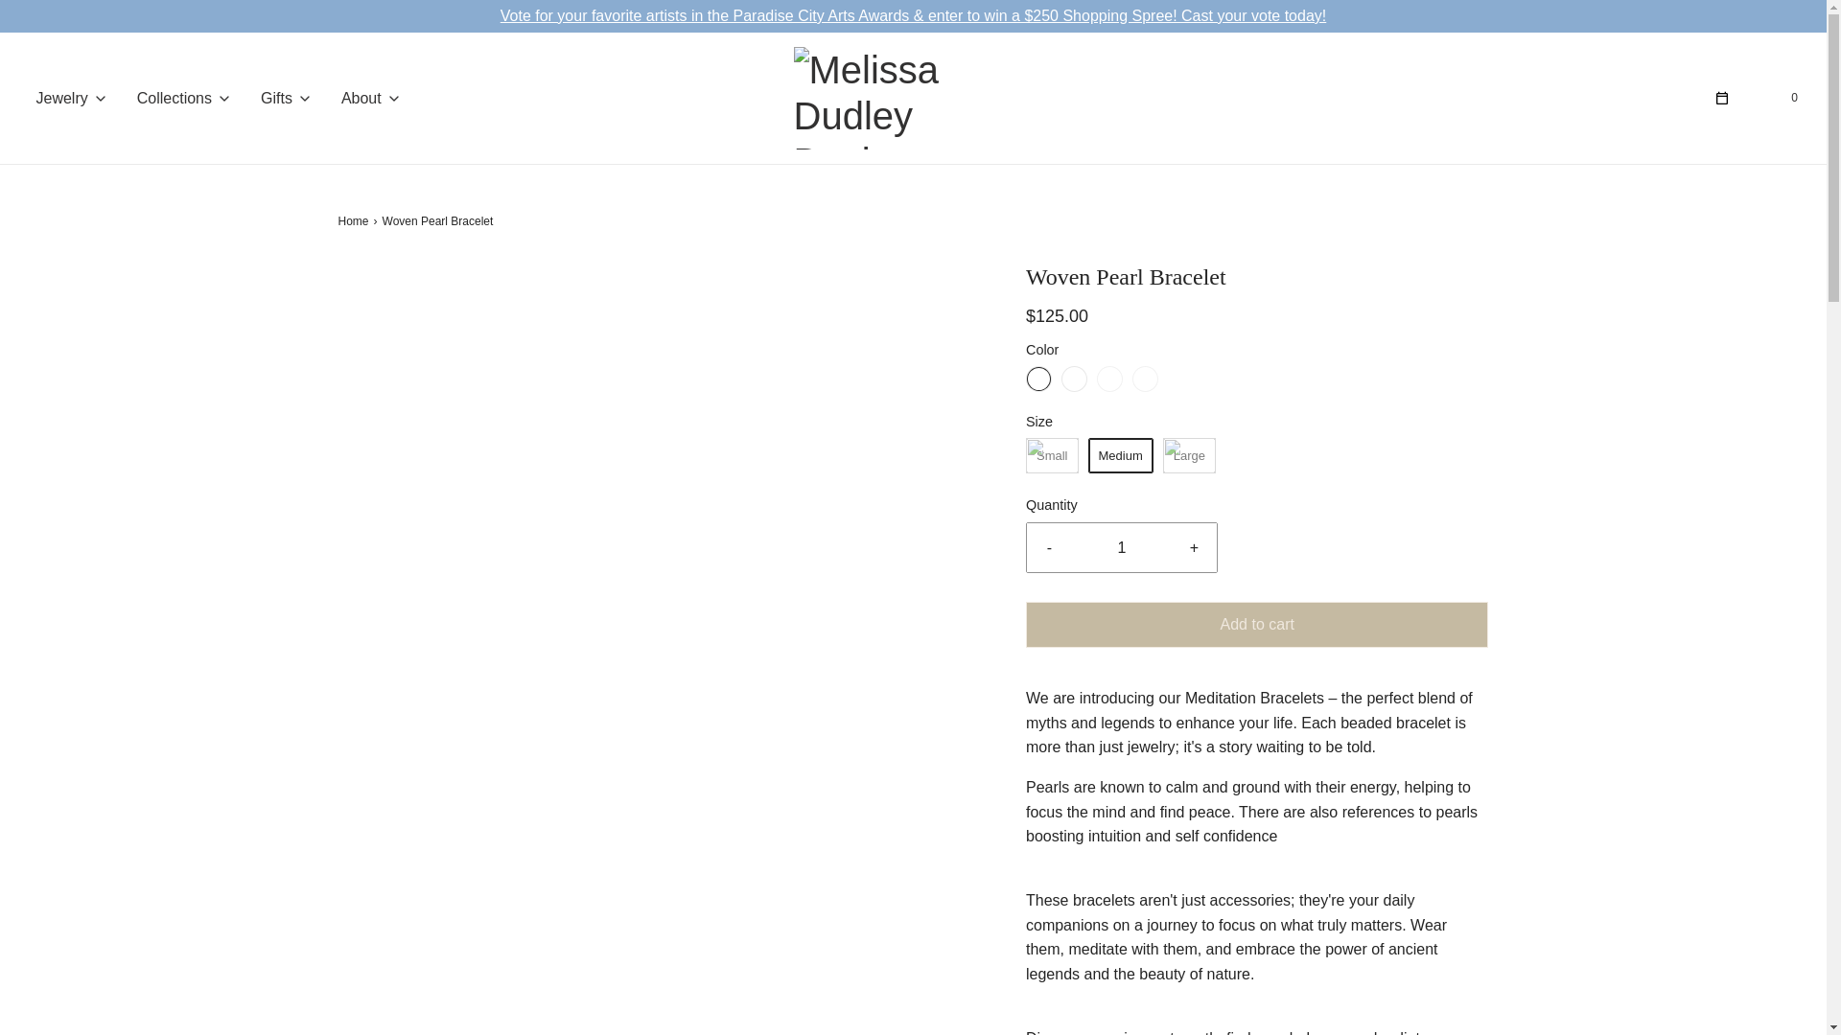 This screenshot has width=1841, height=1035. Describe the element at coordinates (287, 98) in the screenshot. I see `Gifts` at that location.